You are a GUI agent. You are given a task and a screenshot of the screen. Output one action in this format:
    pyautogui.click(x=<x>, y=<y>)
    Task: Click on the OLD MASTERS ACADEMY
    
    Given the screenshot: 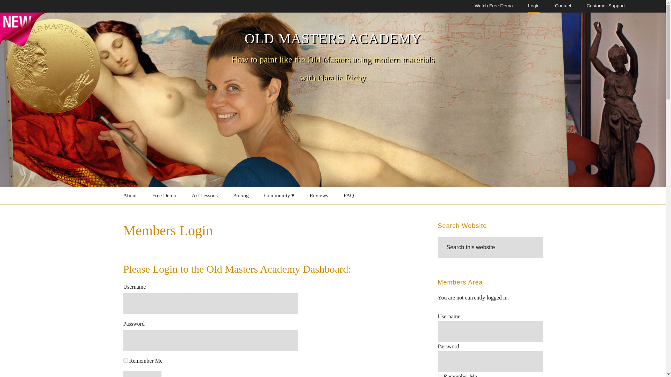 What is the action you would take?
    pyautogui.click(x=333, y=38)
    